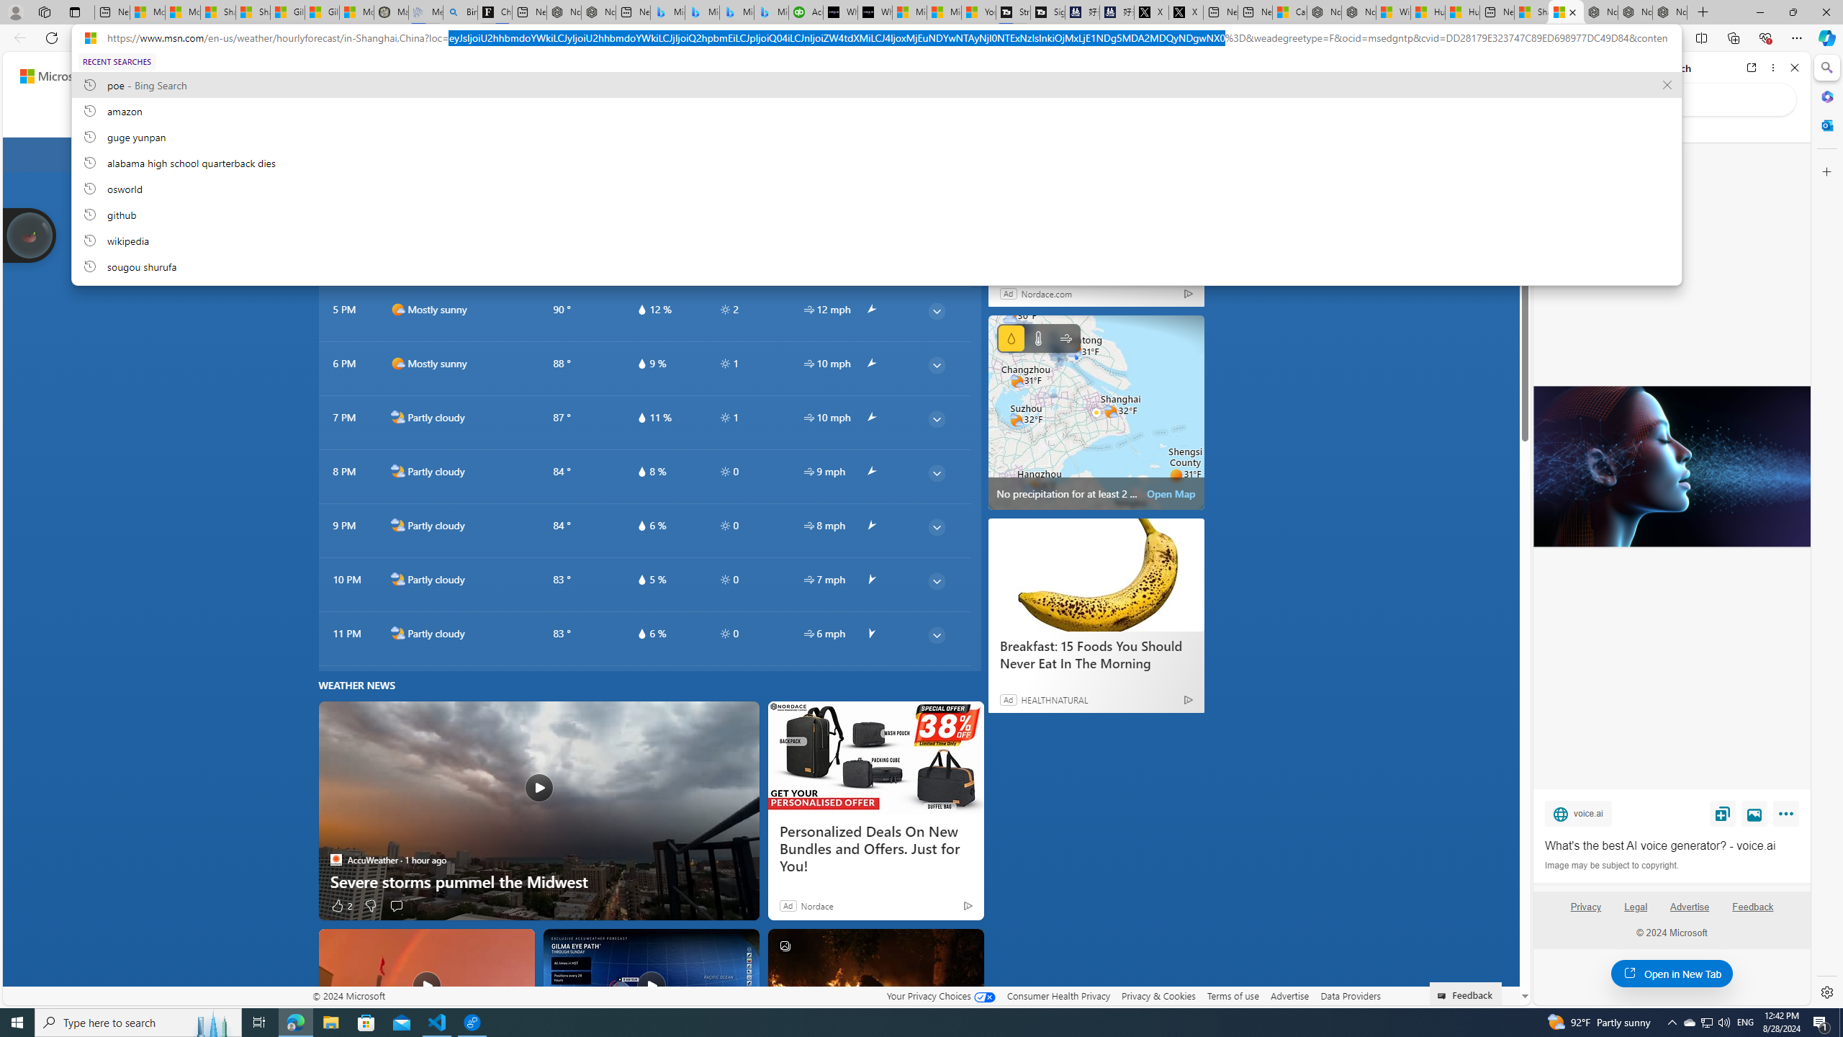 The height and width of the screenshot is (1037, 1843). I want to click on Breakfast: 15 Foods You Should Never Eat In The Morning, so click(1096, 575).